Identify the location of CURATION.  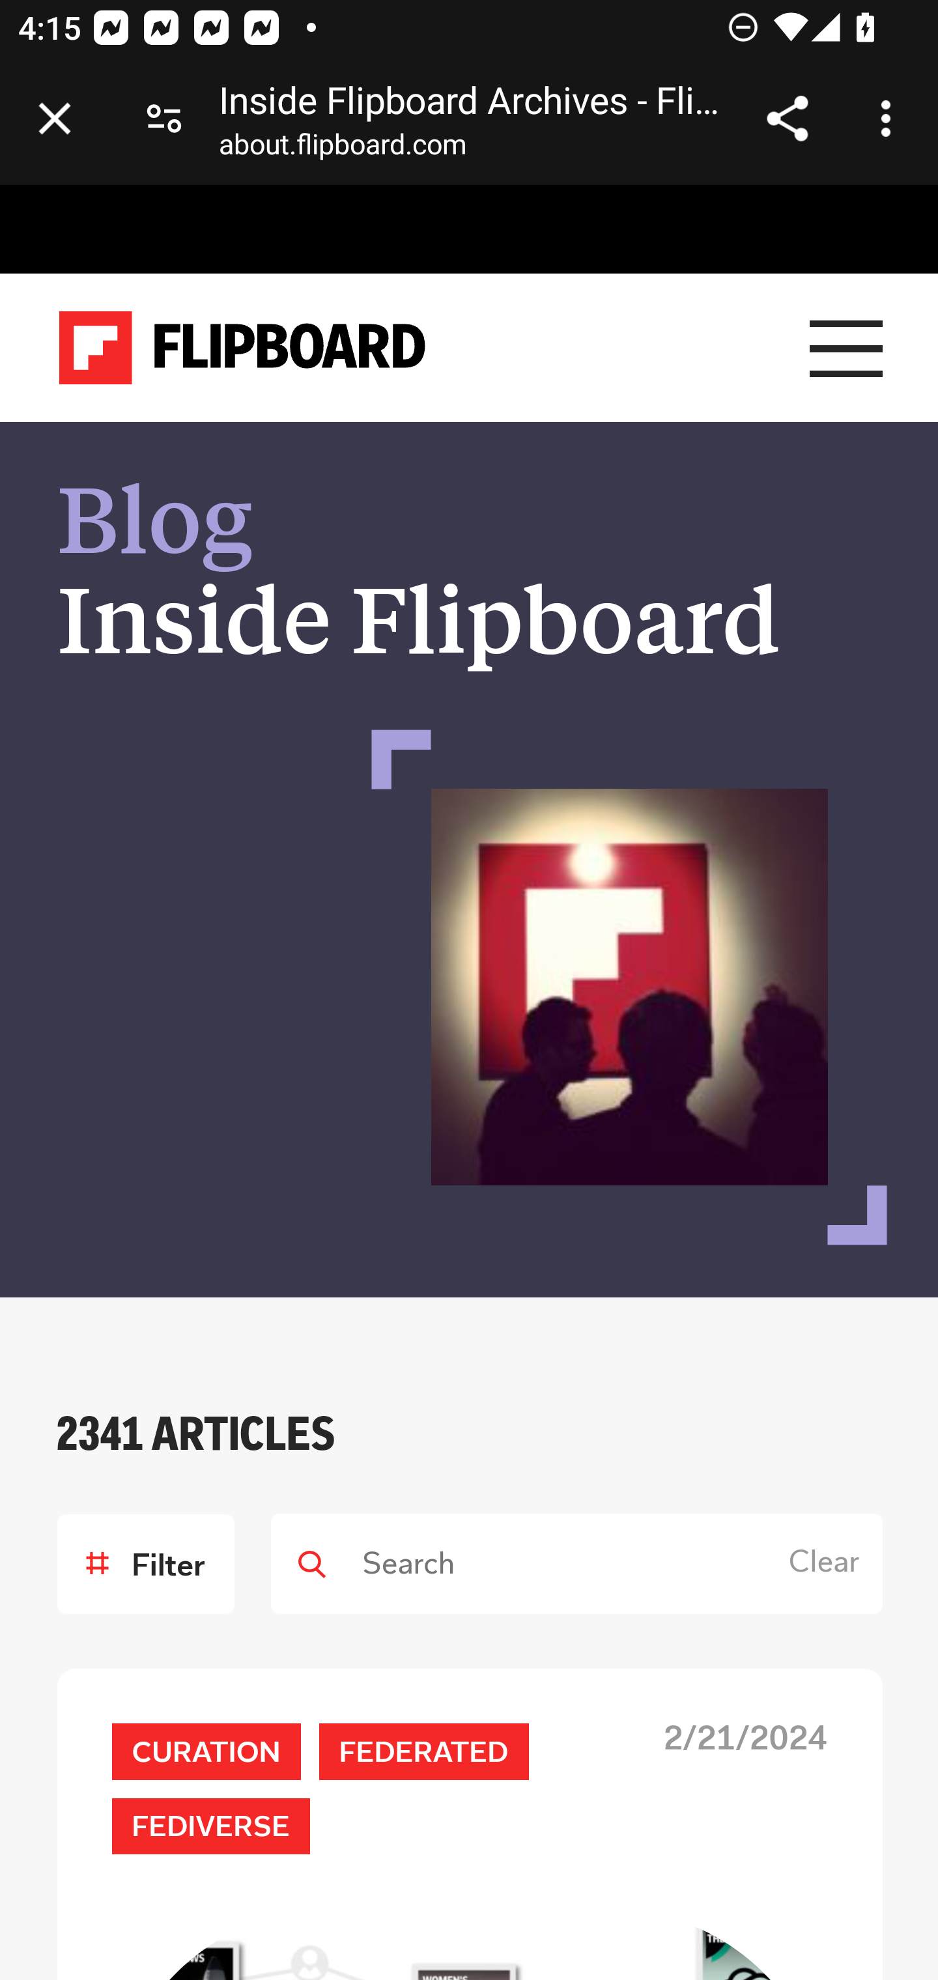
(205, 1751).